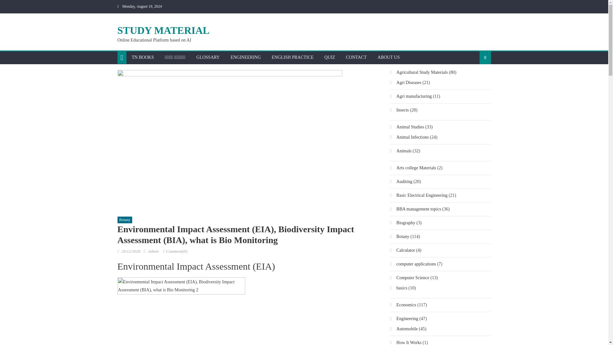 The image size is (613, 345). Describe the element at coordinates (389, 57) in the screenshot. I see `ABOUT US` at that location.